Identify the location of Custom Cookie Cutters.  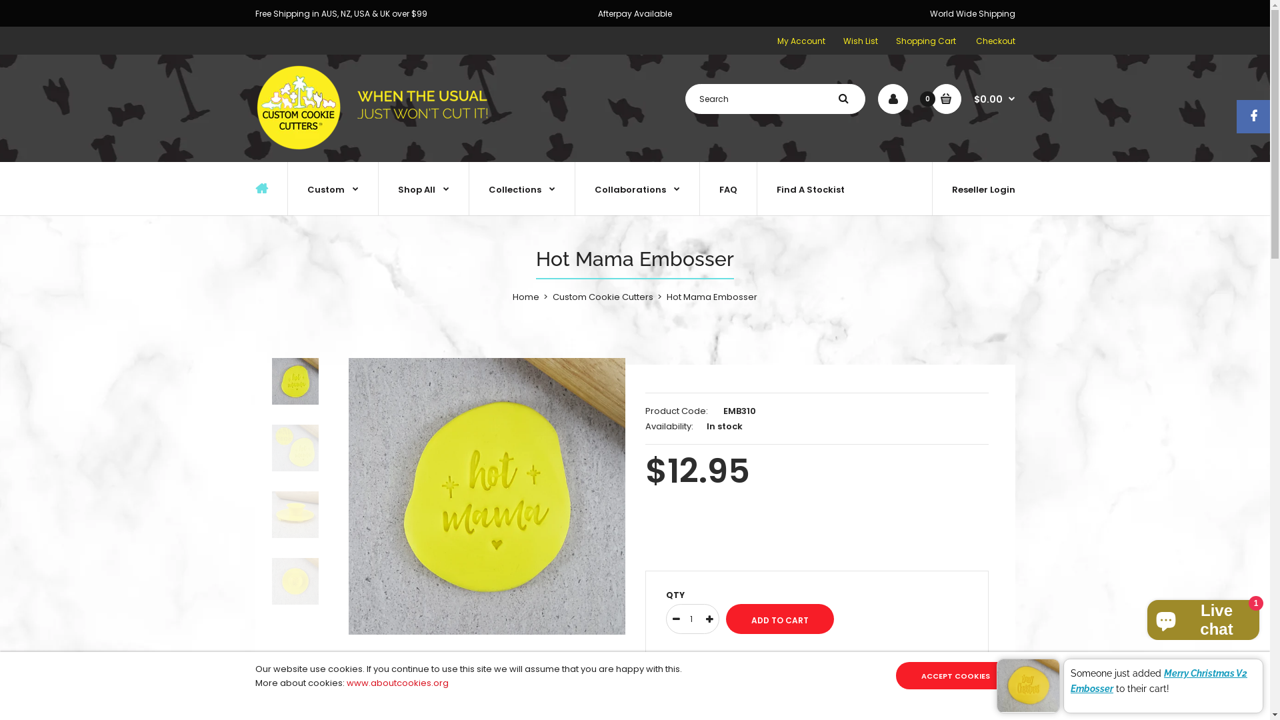
(375, 107).